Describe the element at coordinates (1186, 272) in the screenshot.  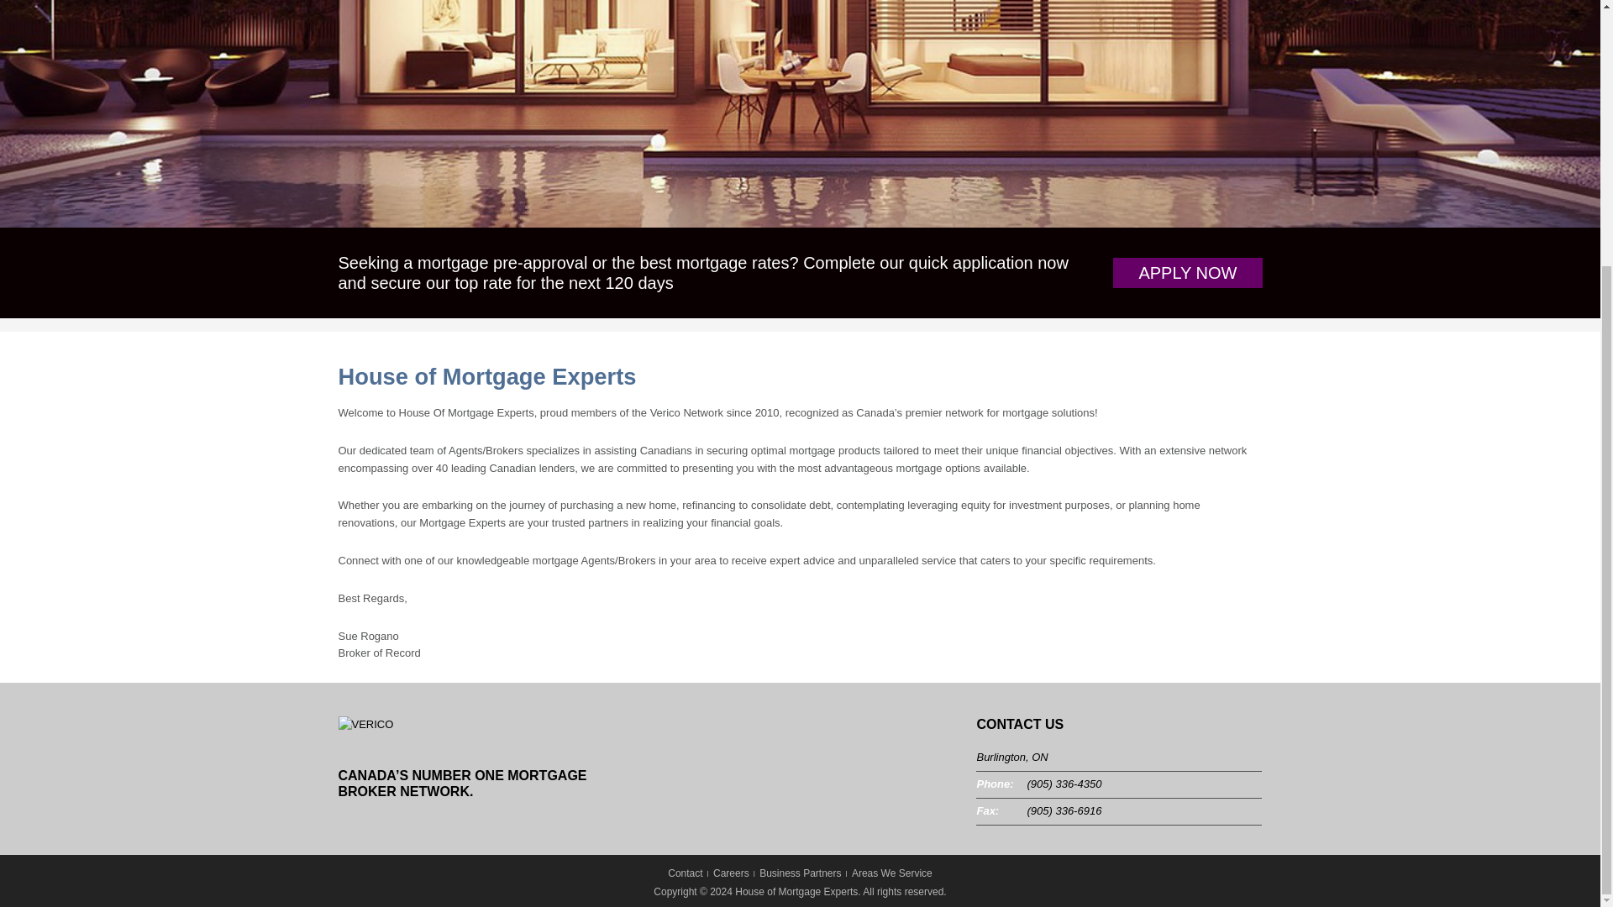
I see `APPLY NOW` at that location.